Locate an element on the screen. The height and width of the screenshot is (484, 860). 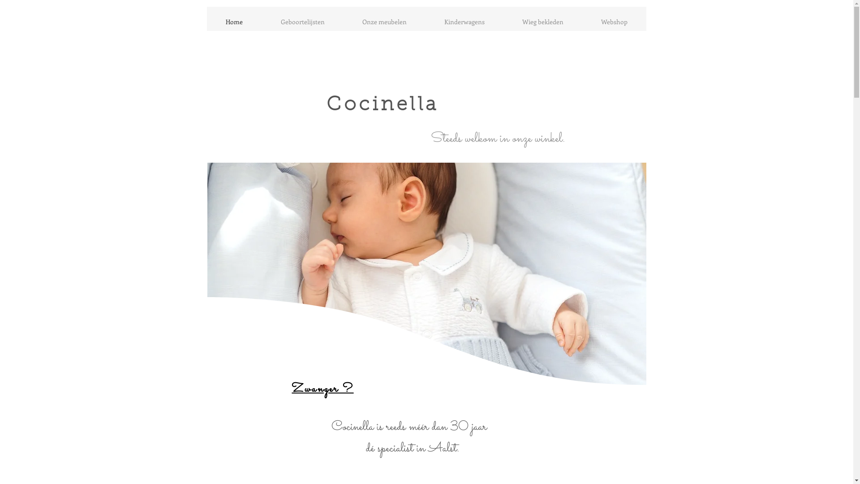
Zwanger ? is located at coordinates (322, 387).